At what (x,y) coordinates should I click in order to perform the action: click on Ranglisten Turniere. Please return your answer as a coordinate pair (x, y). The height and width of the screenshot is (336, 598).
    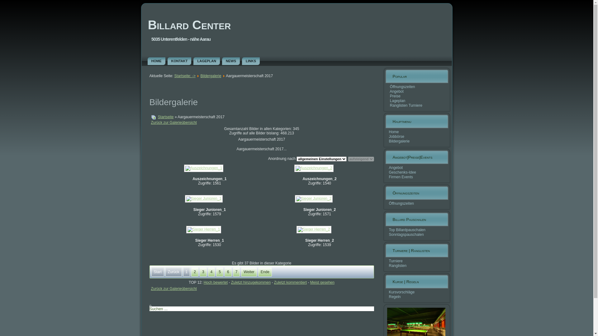
    Looking at the image, I should click on (406, 105).